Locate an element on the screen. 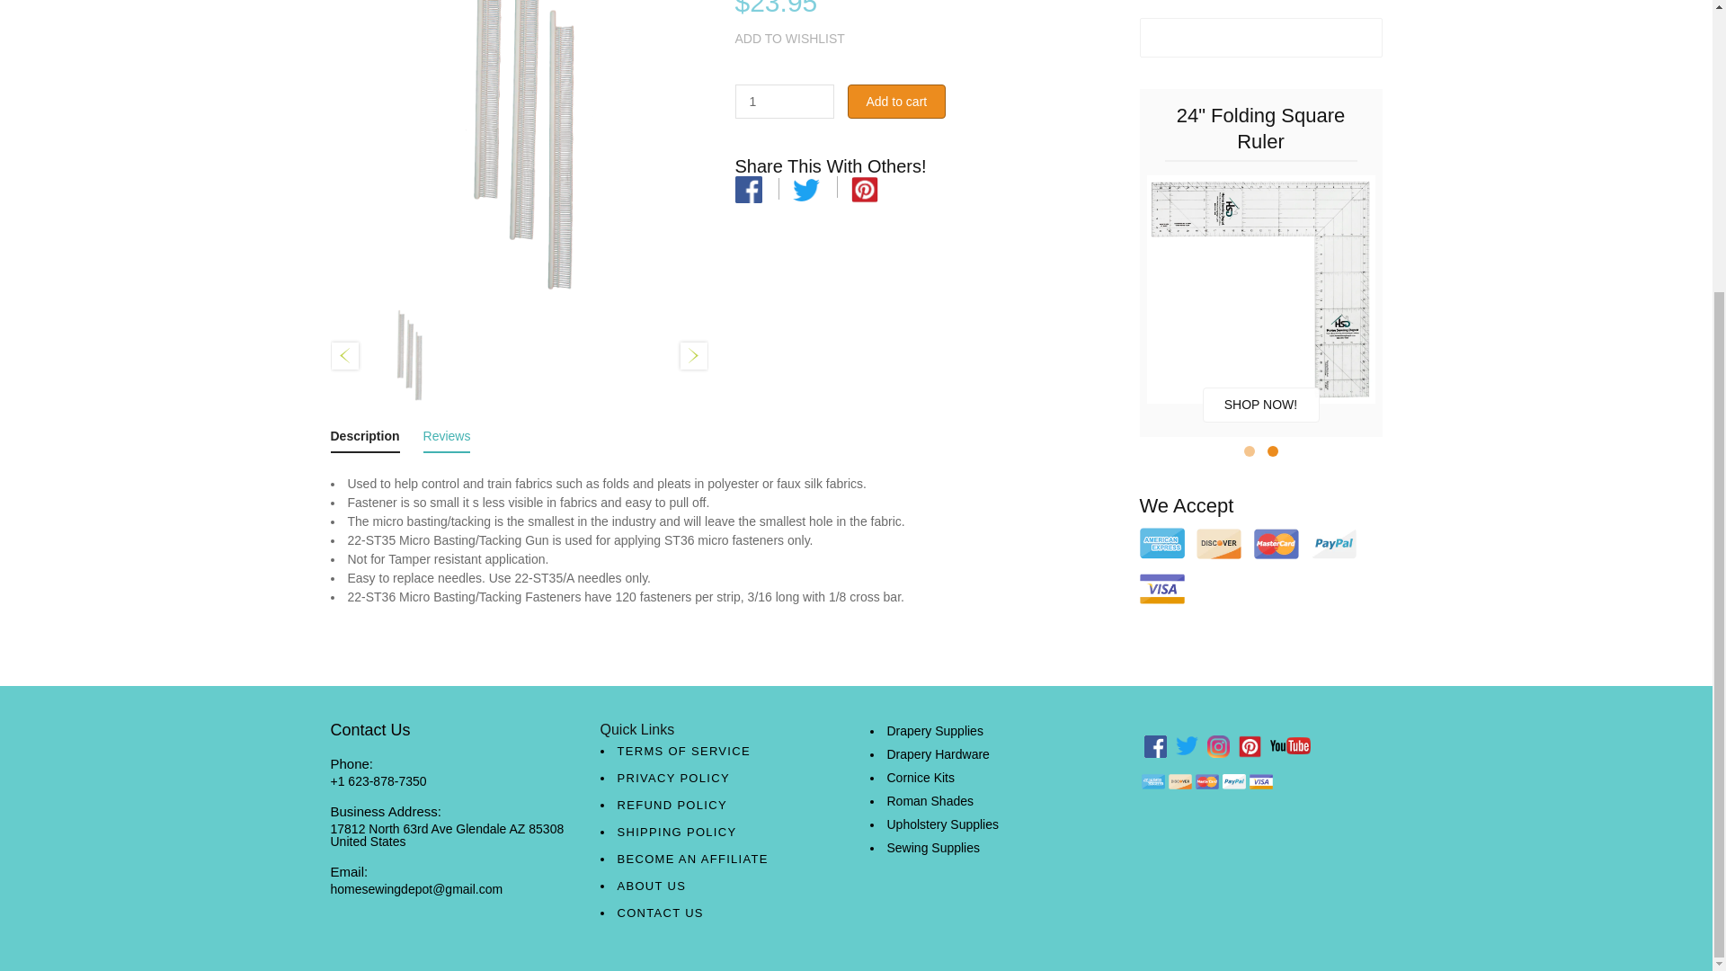 This screenshot has width=1726, height=971. Add to wishlist is located at coordinates (789, 40).